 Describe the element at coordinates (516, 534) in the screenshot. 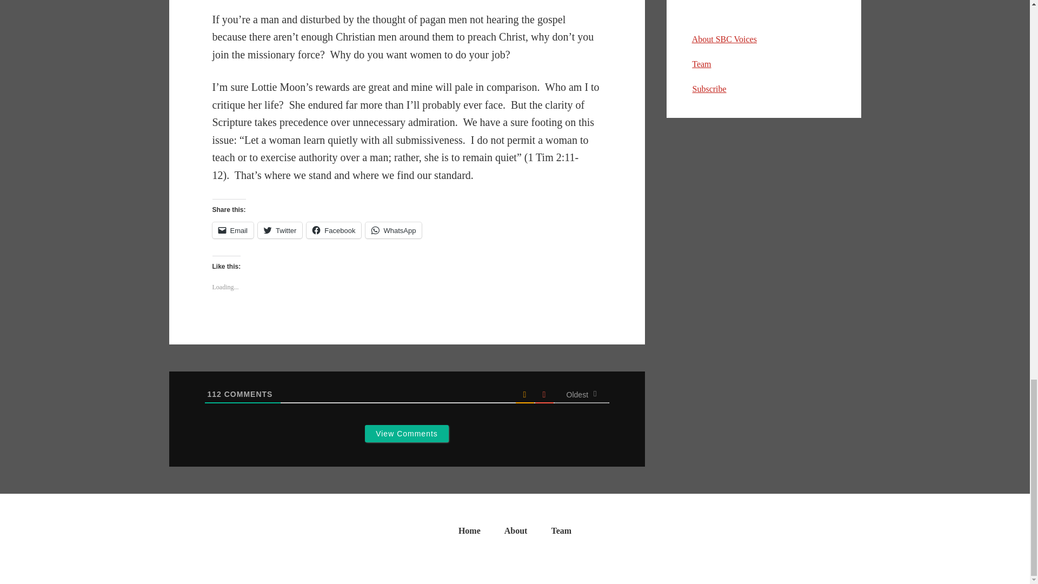

I see `About` at that location.